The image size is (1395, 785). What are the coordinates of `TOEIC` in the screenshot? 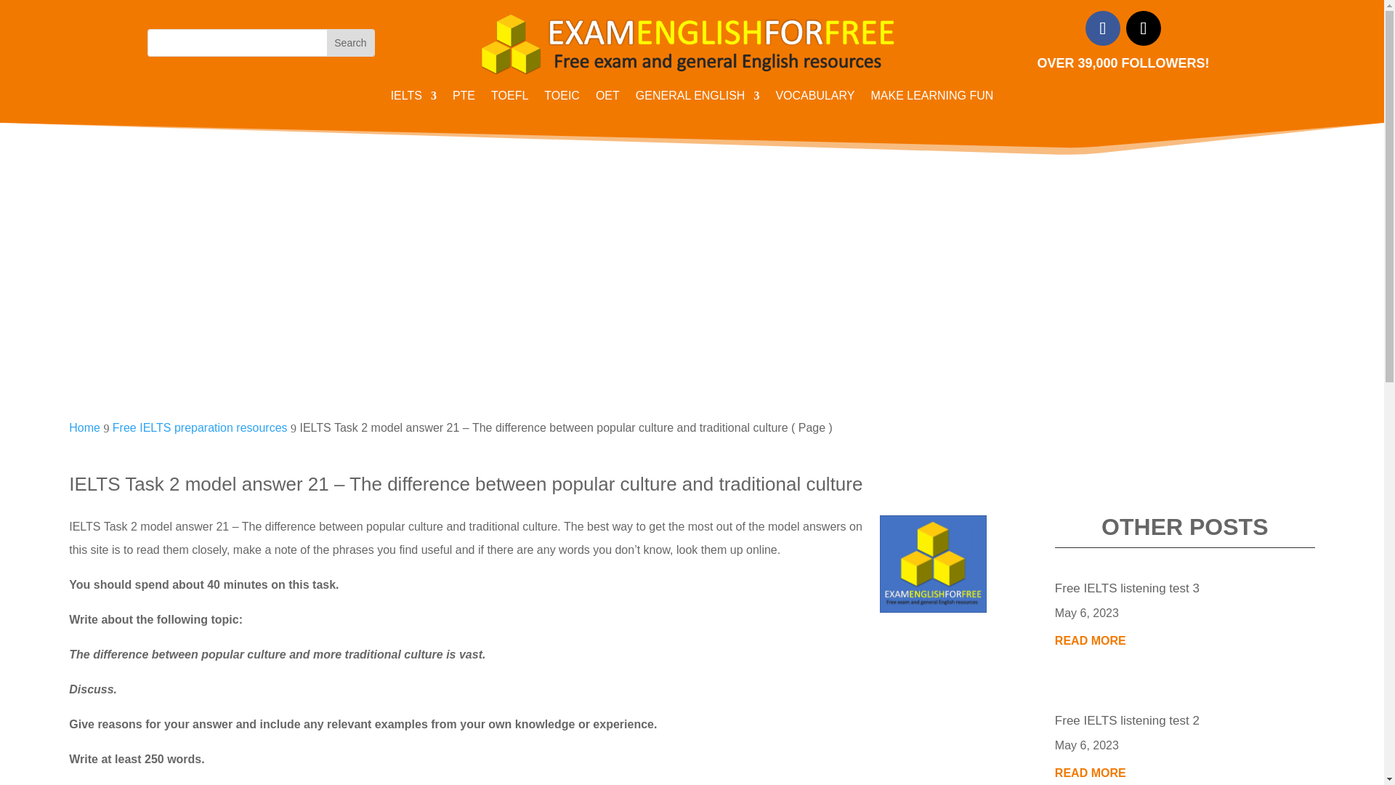 It's located at (562, 99).